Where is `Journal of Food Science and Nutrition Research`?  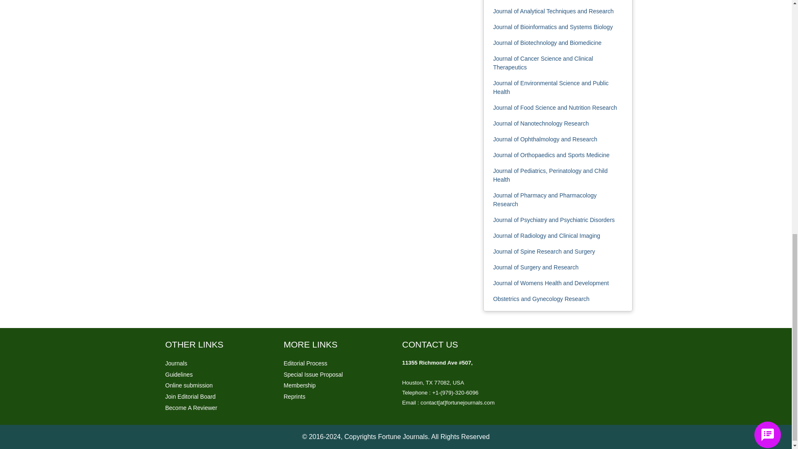 Journal of Food Science and Nutrition Research is located at coordinates (555, 107).